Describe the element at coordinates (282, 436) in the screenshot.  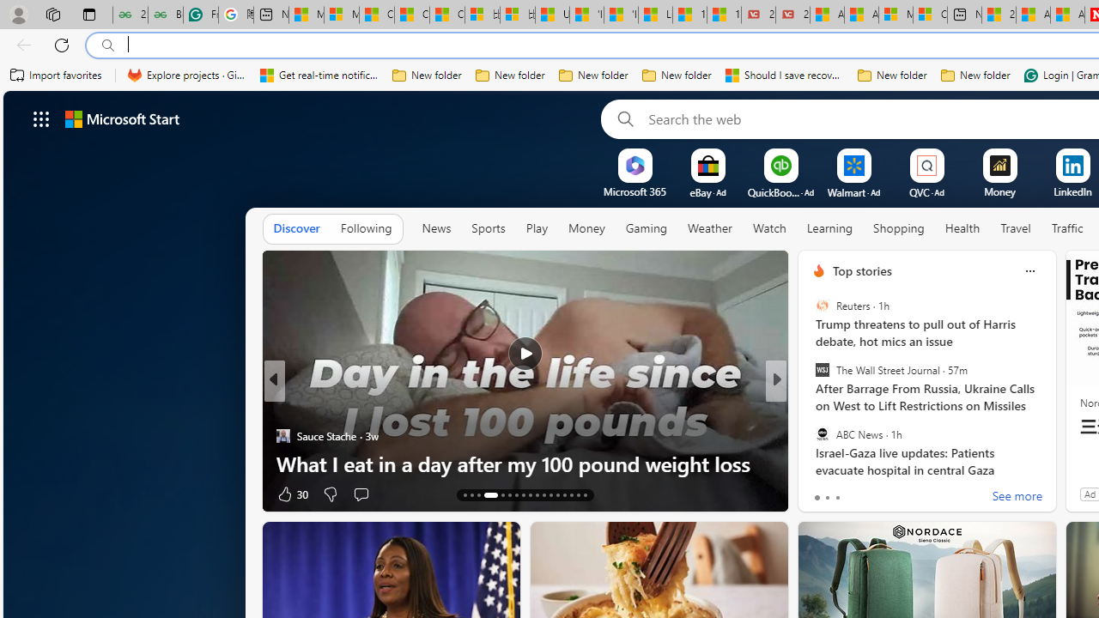
I see `Sauce Stache` at that location.